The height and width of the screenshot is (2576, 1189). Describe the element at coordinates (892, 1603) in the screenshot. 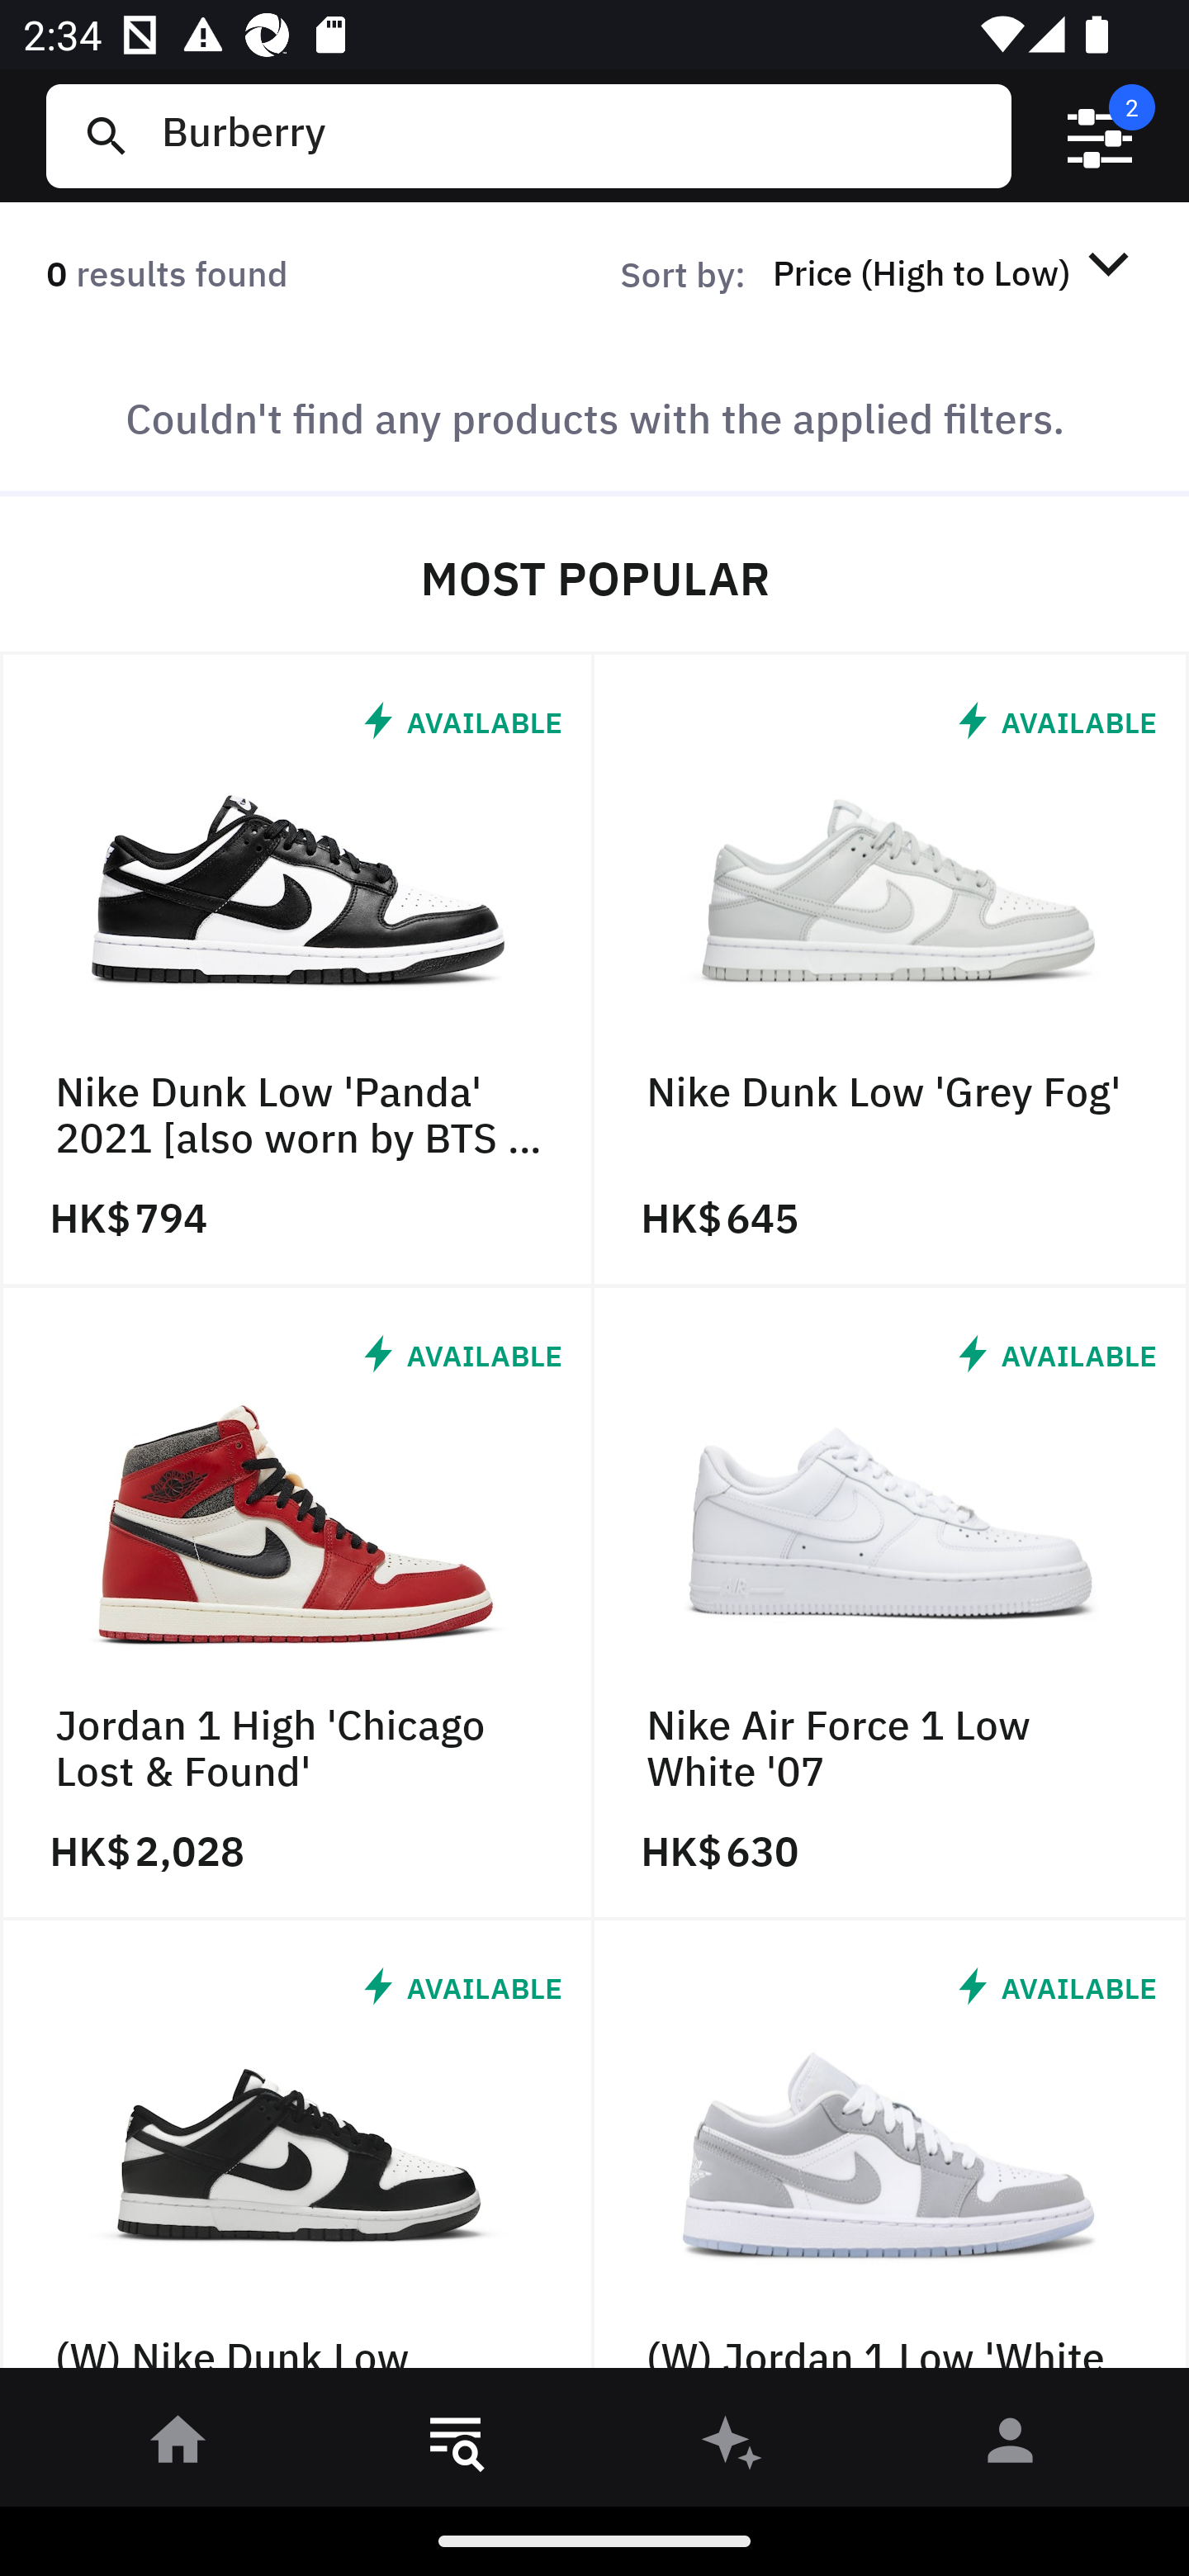

I see ` AVAILABLE Nike Air Force 1 Low White '07 HK$ 630` at that location.